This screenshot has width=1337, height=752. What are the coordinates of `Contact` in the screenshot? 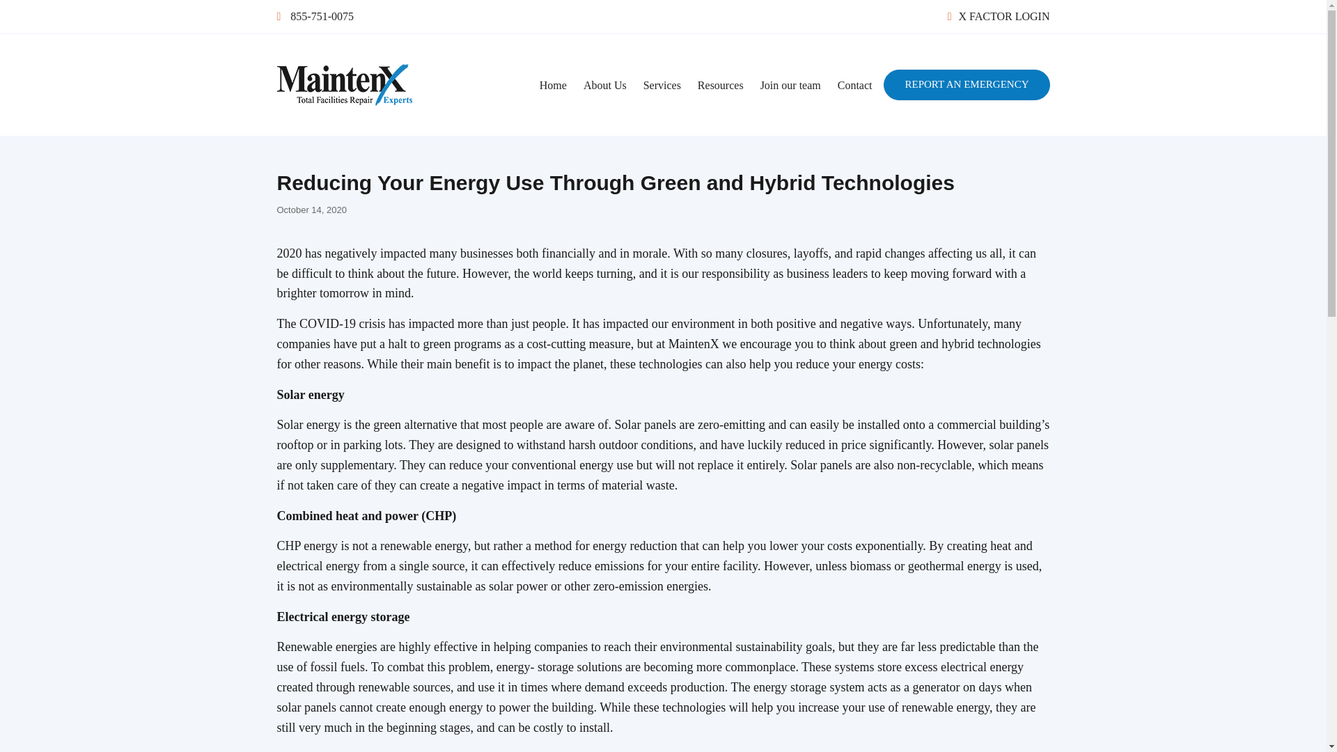 It's located at (855, 85).